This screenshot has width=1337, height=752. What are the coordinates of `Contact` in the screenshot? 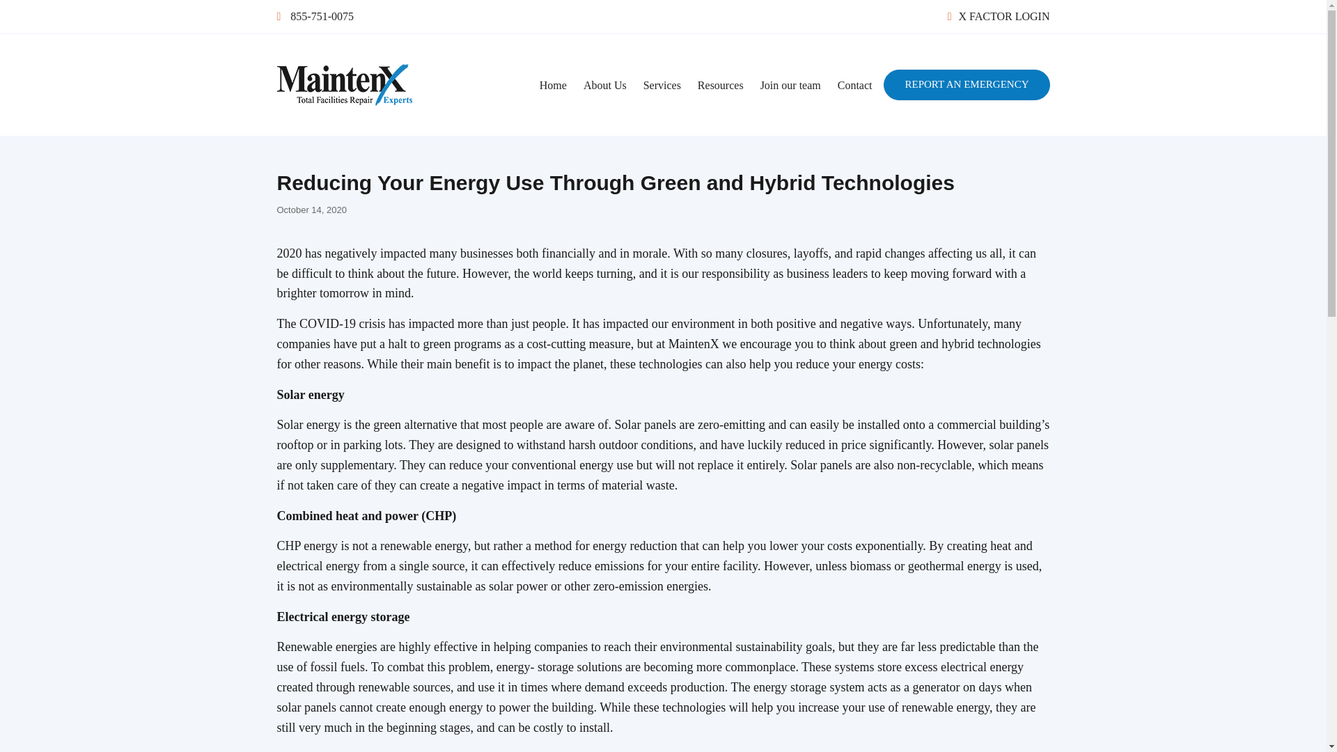 It's located at (855, 85).